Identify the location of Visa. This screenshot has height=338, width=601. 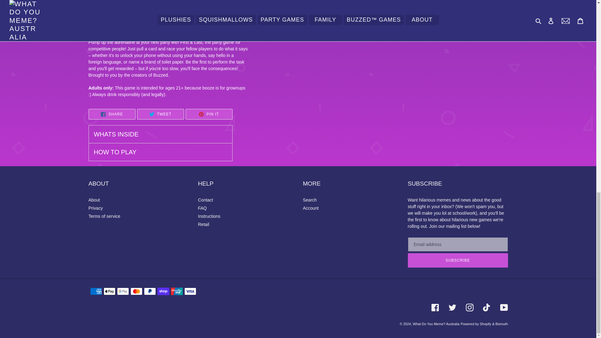
(190, 291).